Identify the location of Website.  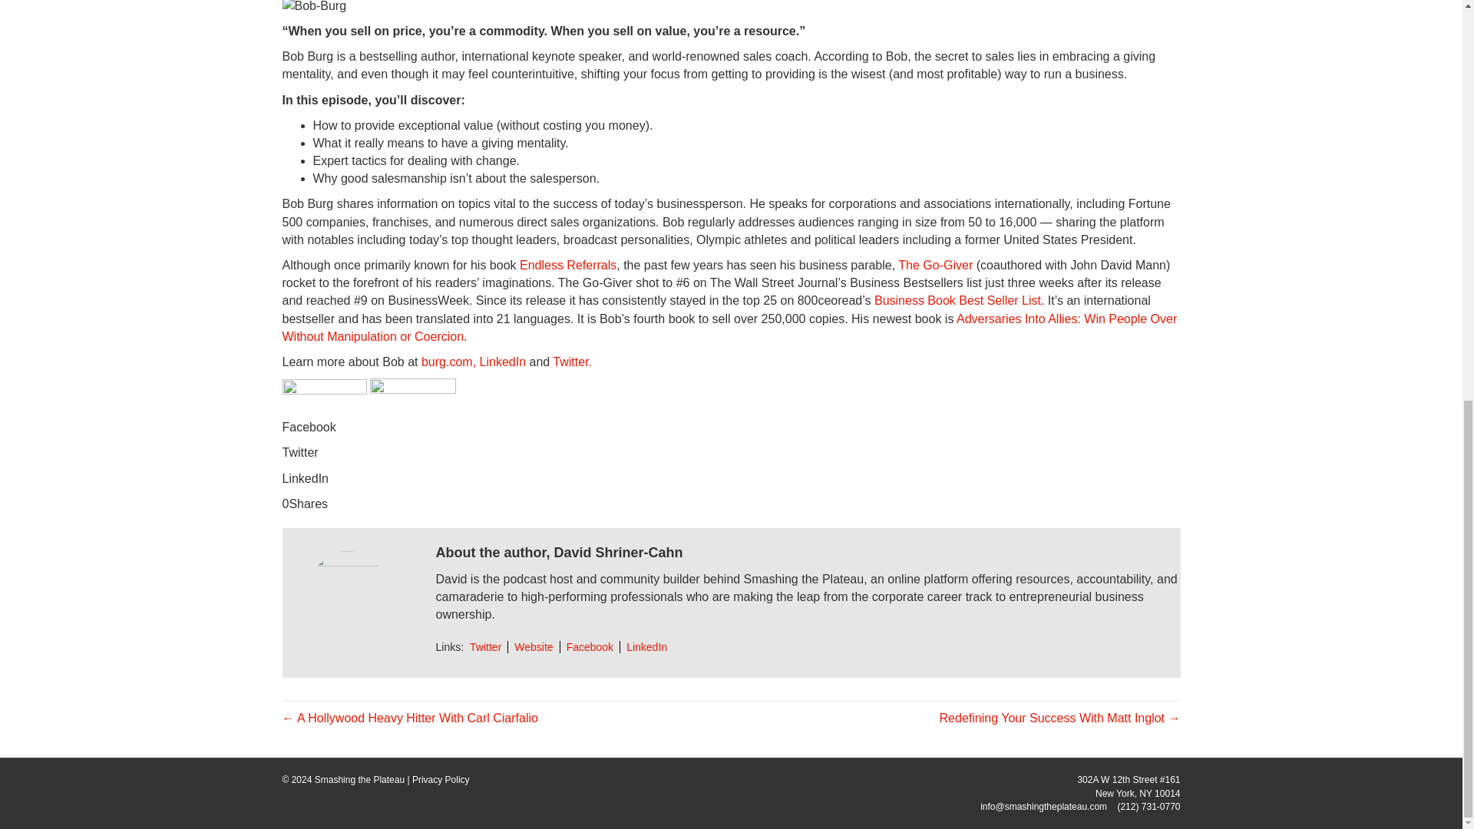
(533, 646).